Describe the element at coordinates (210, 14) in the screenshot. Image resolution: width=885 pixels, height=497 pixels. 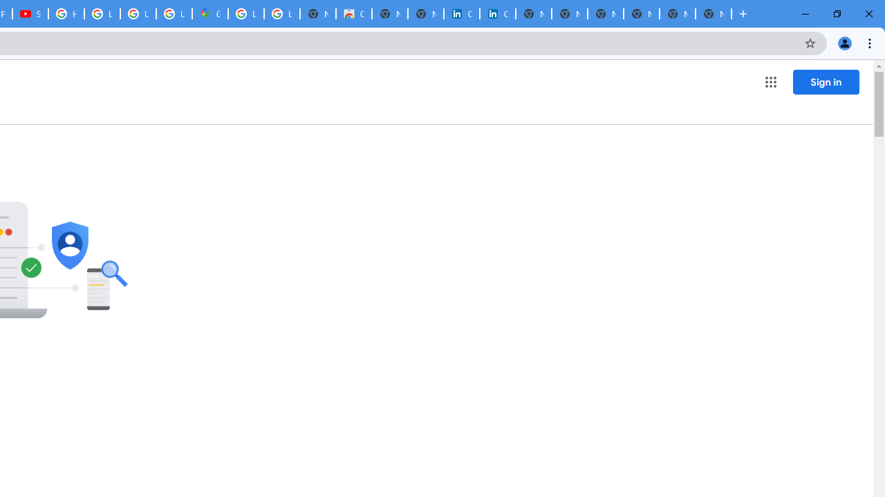
I see `Google Maps` at that location.